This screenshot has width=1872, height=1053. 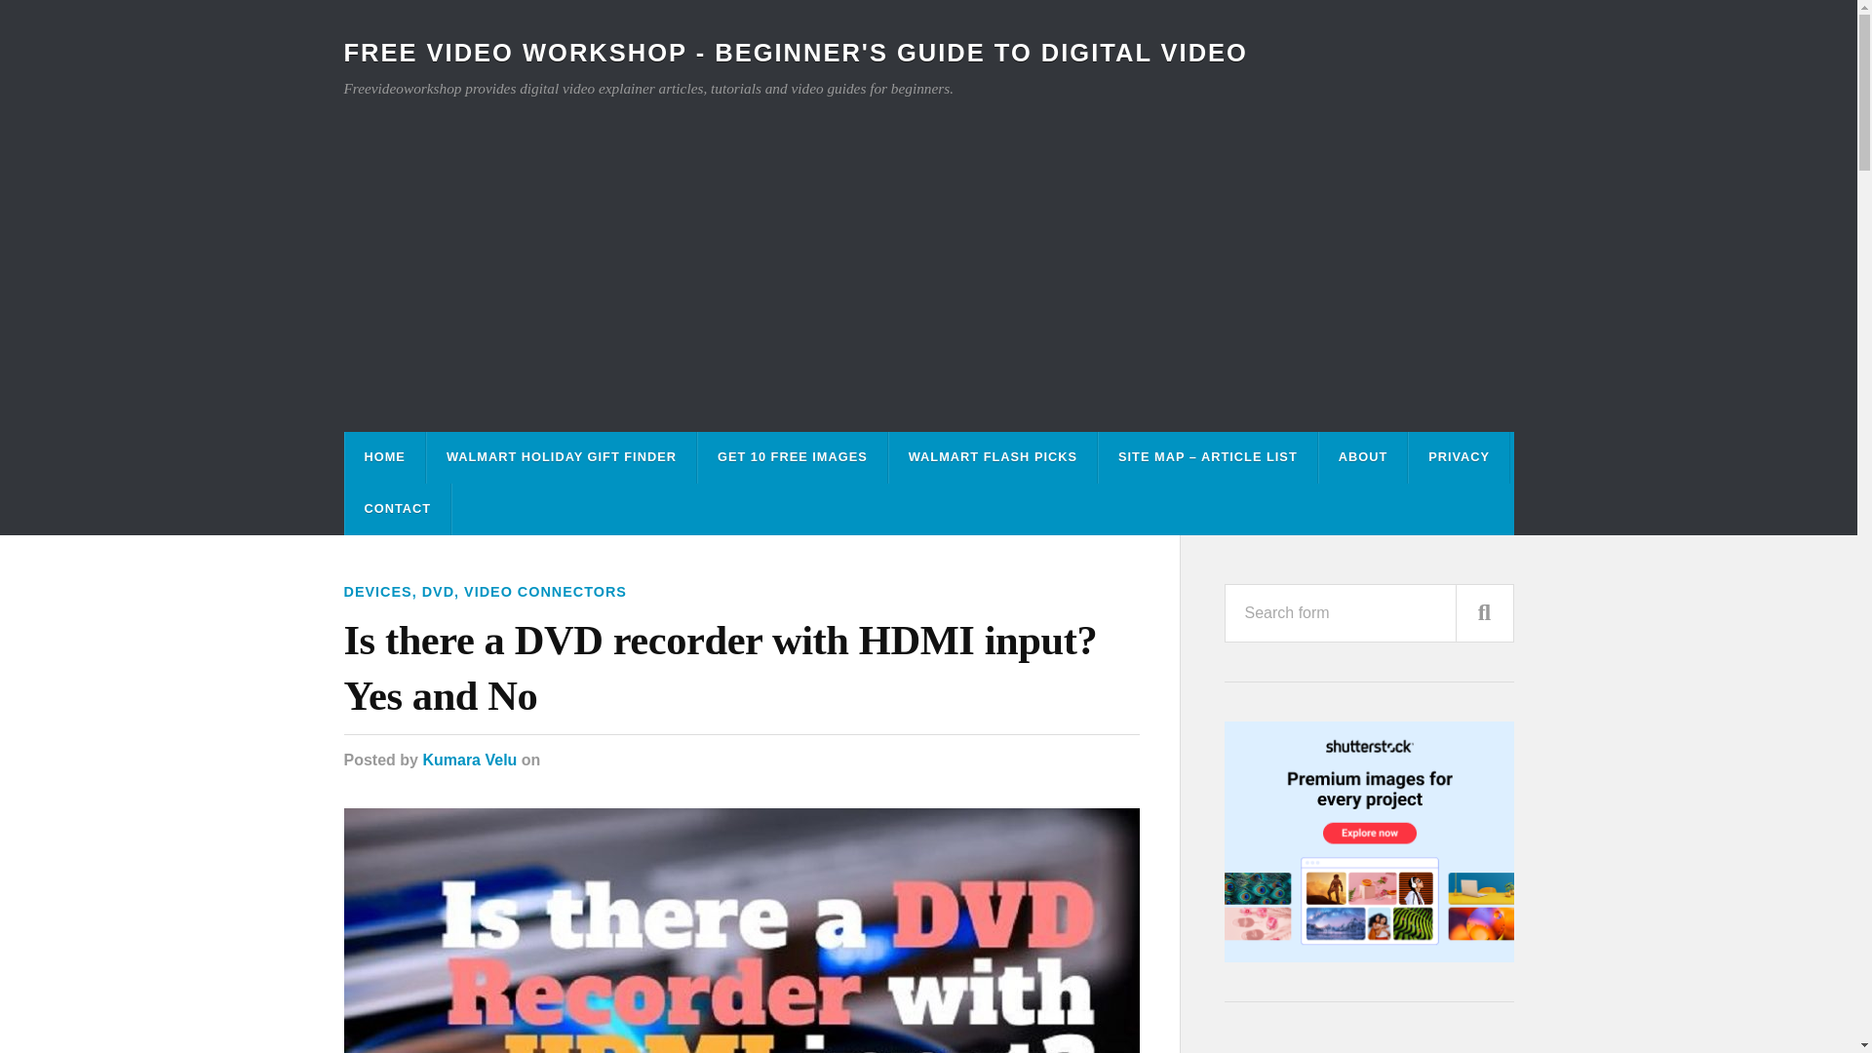 I want to click on DVD, so click(x=439, y=591).